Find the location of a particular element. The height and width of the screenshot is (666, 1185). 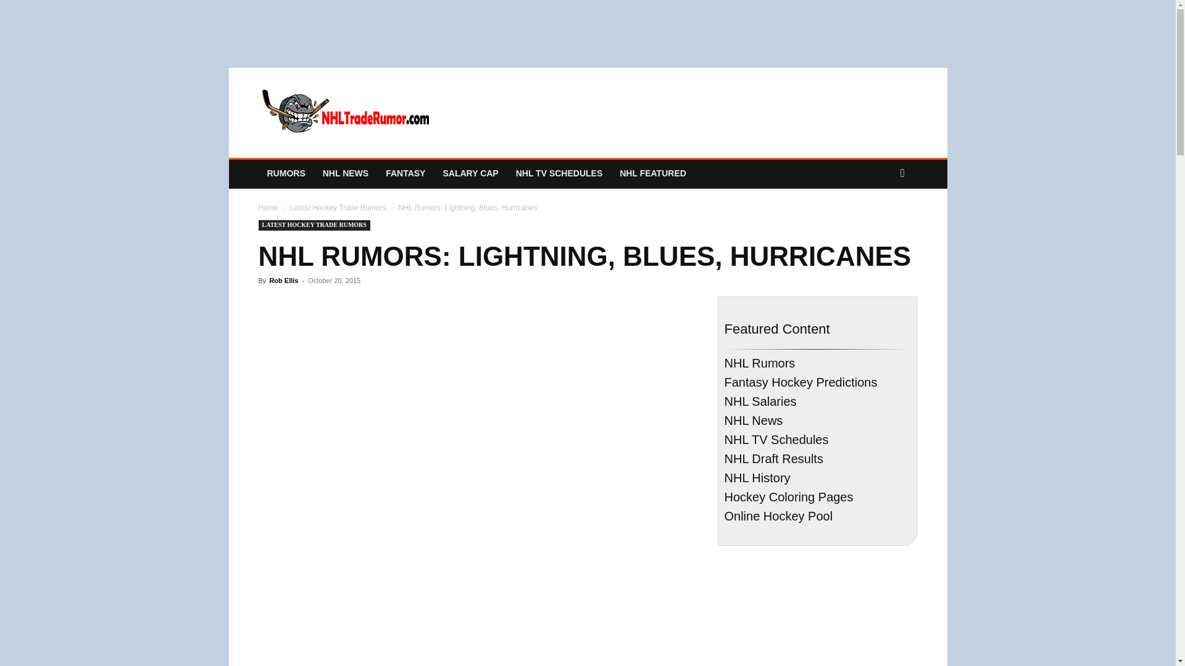

Fantasy Hockey Predictions is located at coordinates (405, 173).